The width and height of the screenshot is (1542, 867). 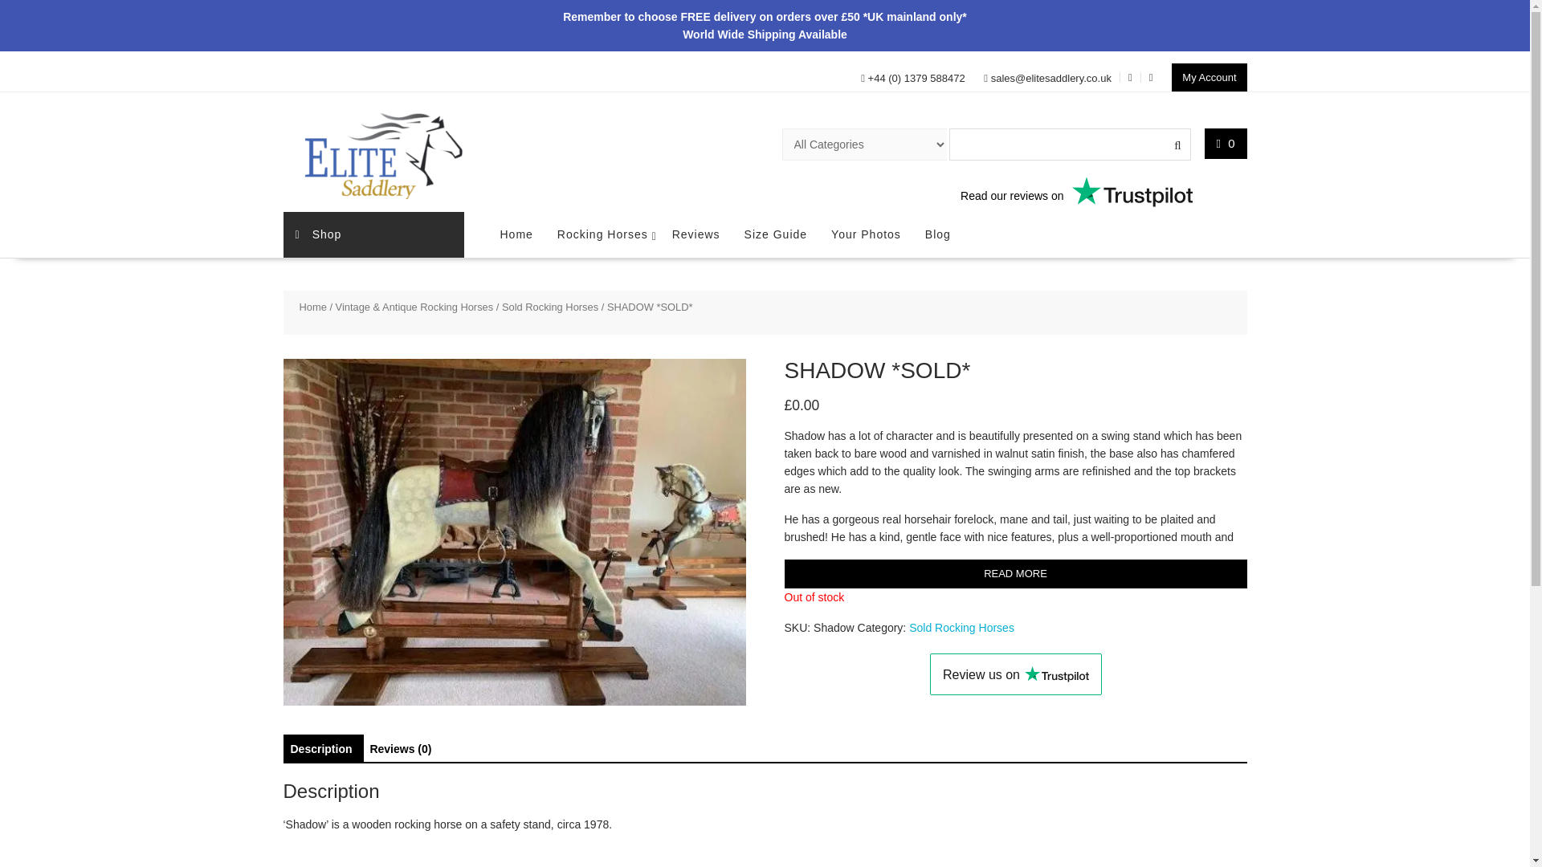 I want to click on Read our reviews on, so click(x=1132, y=191).